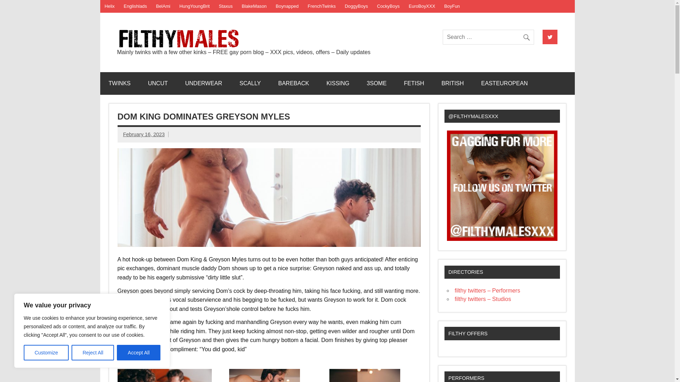  Describe the element at coordinates (139, 353) in the screenshot. I see `Accept All` at that location.